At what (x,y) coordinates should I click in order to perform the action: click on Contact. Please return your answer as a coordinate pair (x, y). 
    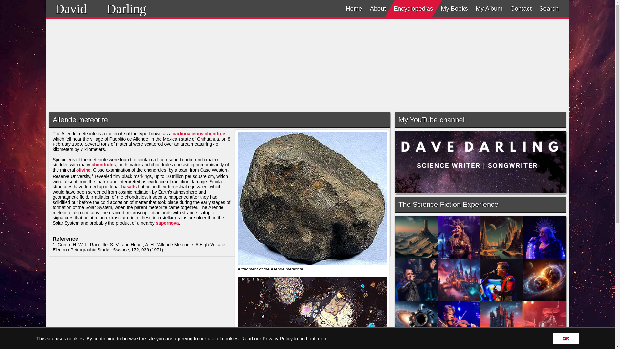
    Looking at the image, I should click on (521, 8).